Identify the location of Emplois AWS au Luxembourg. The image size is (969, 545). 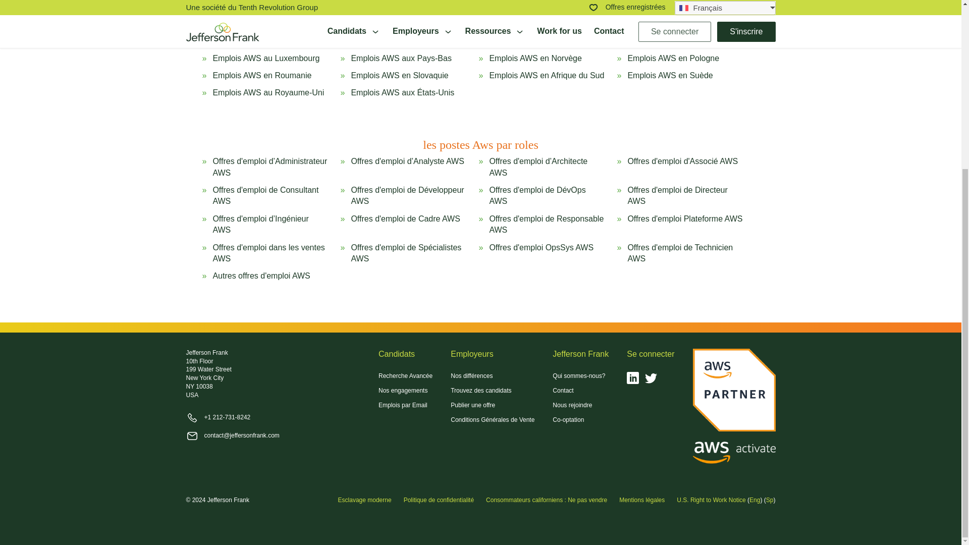
(265, 59).